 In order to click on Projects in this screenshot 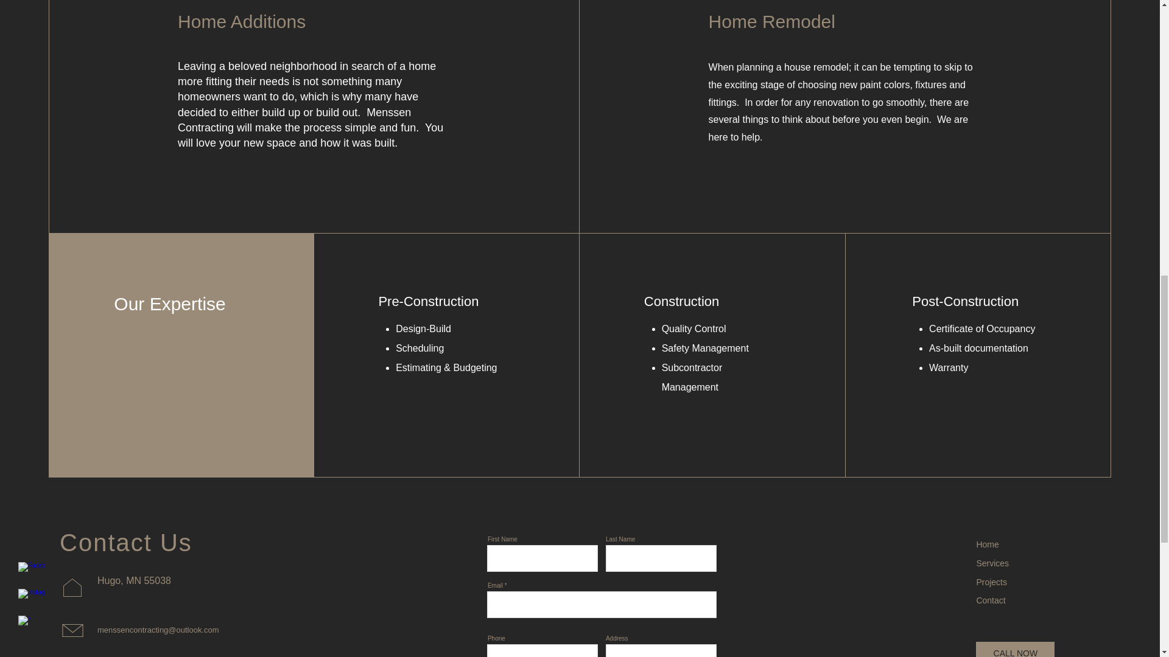, I will do `click(991, 582)`.